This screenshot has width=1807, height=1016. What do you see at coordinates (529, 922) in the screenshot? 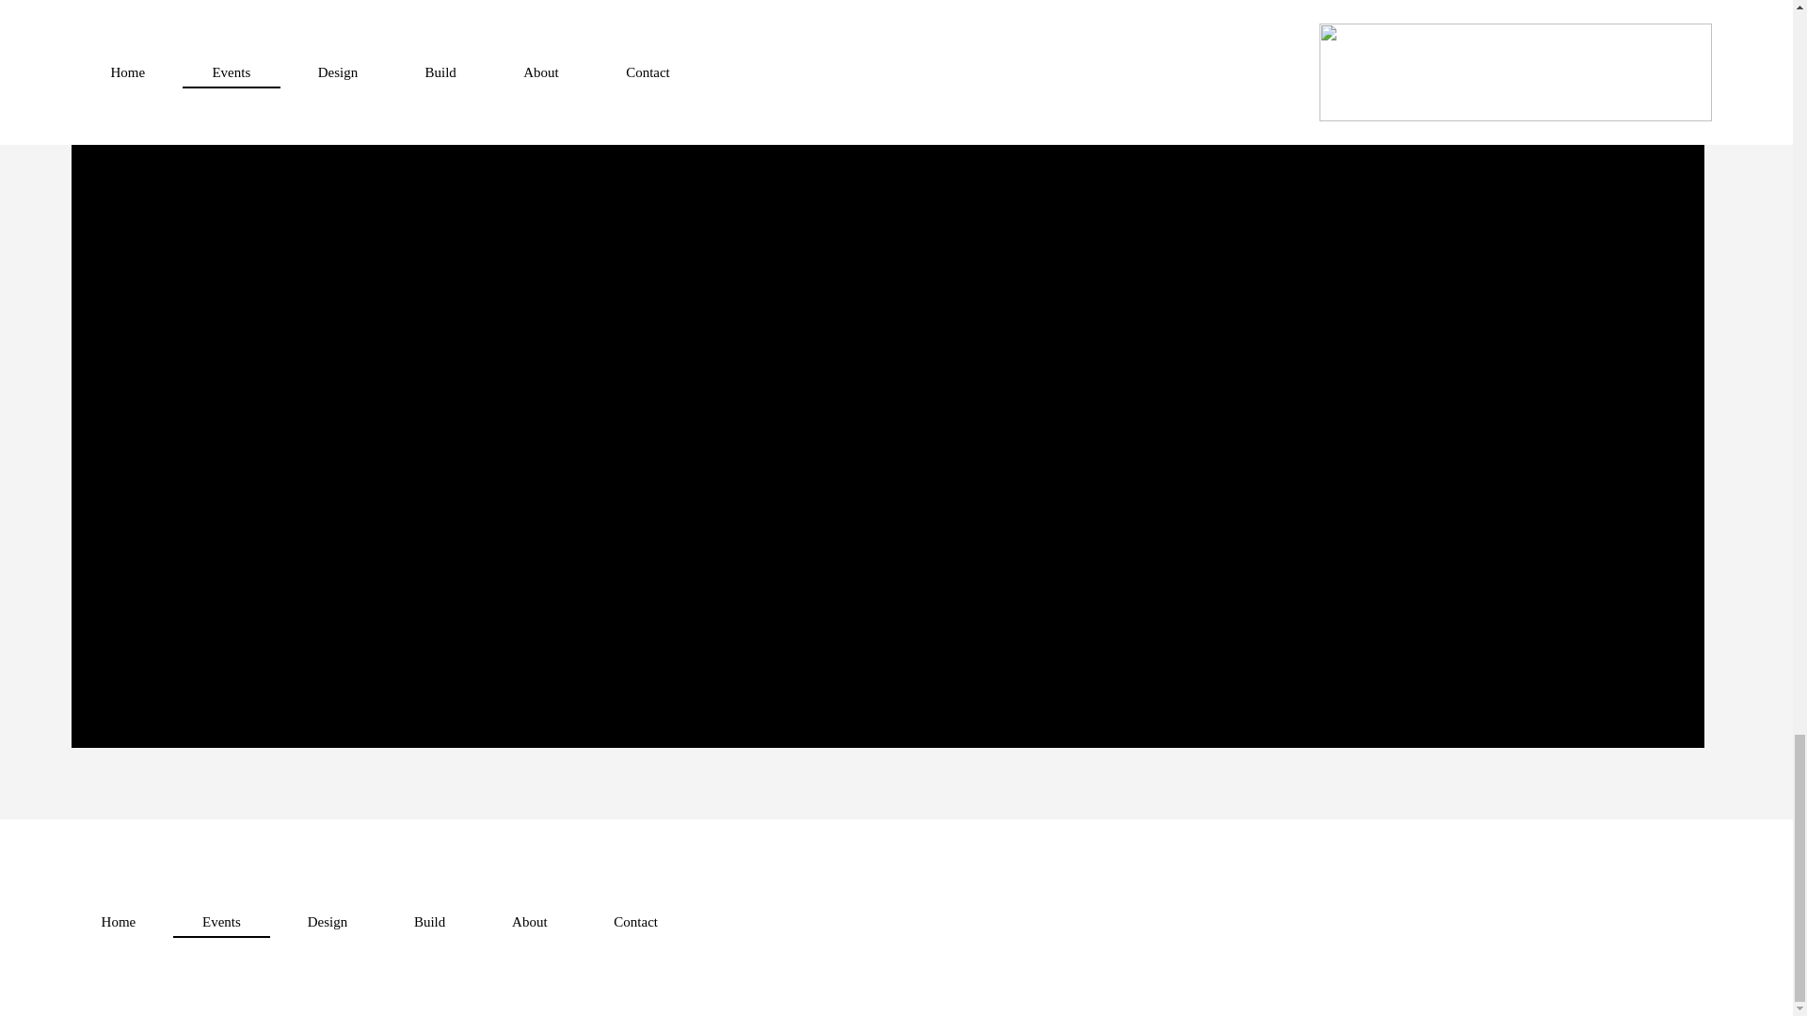
I see `About` at bounding box center [529, 922].